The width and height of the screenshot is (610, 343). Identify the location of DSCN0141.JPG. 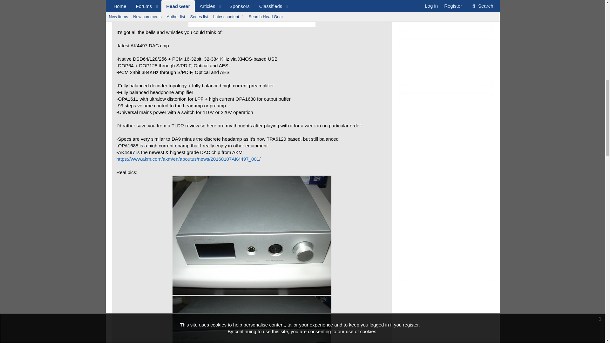
(252, 319).